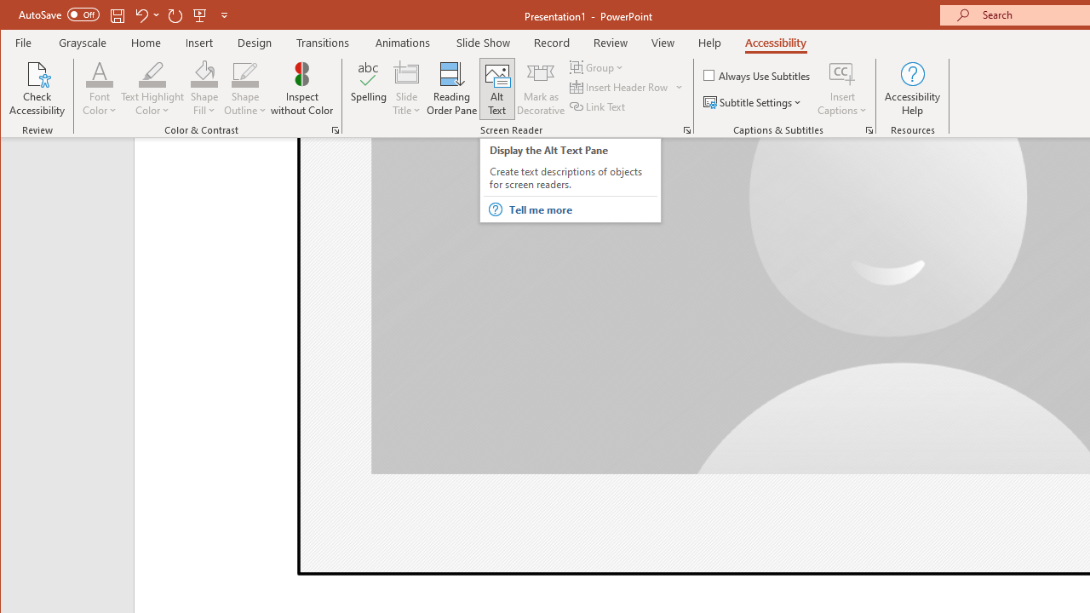  Describe the element at coordinates (582, 209) in the screenshot. I see `Tell me more` at that location.